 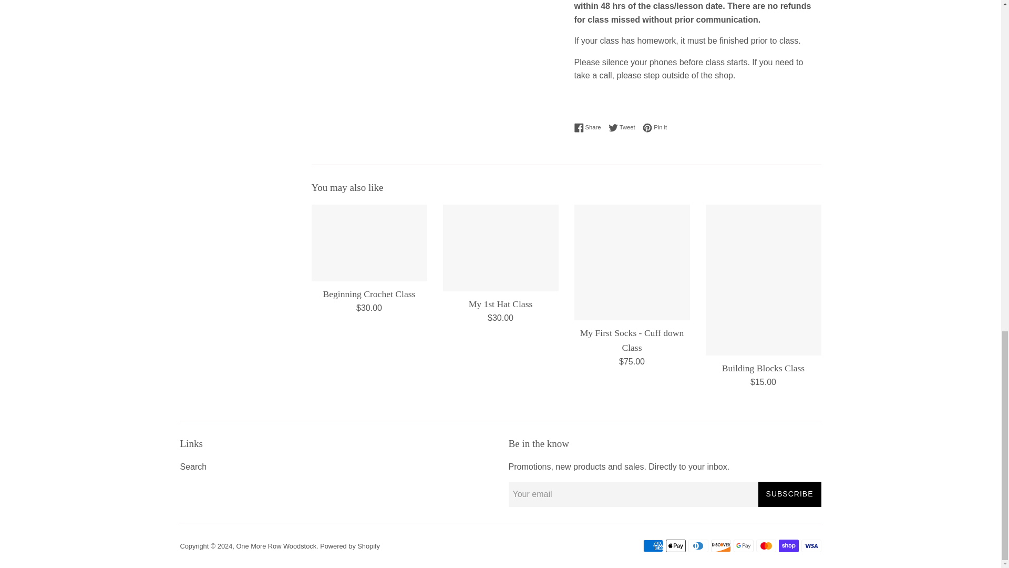 What do you see at coordinates (720, 546) in the screenshot?
I see `Discover` at bounding box center [720, 546].